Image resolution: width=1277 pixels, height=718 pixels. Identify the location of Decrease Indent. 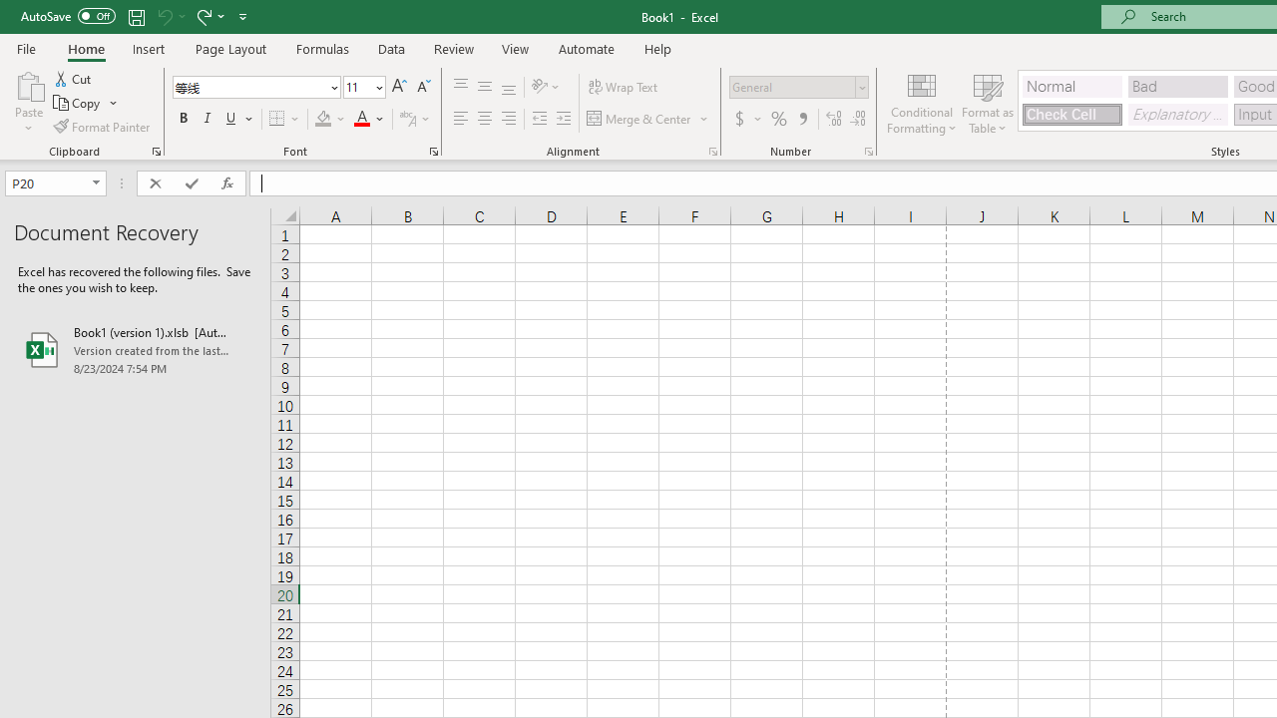
(539, 120).